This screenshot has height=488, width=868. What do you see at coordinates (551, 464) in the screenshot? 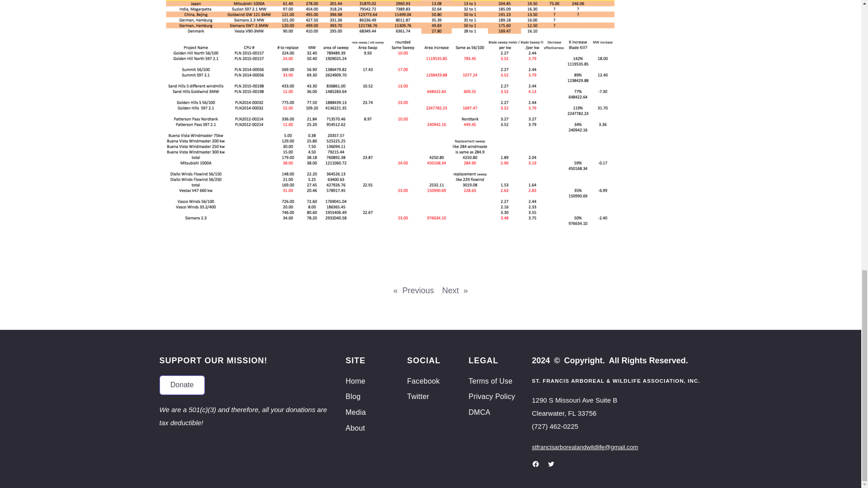
I see `Twitter` at bounding box center [551, 464].